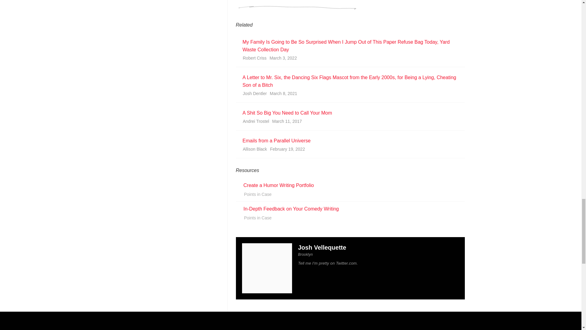  Describe the element at coordinates (349, 123) in the screenshot. I see `Andrei Trostel March 11, 2017` at that location.